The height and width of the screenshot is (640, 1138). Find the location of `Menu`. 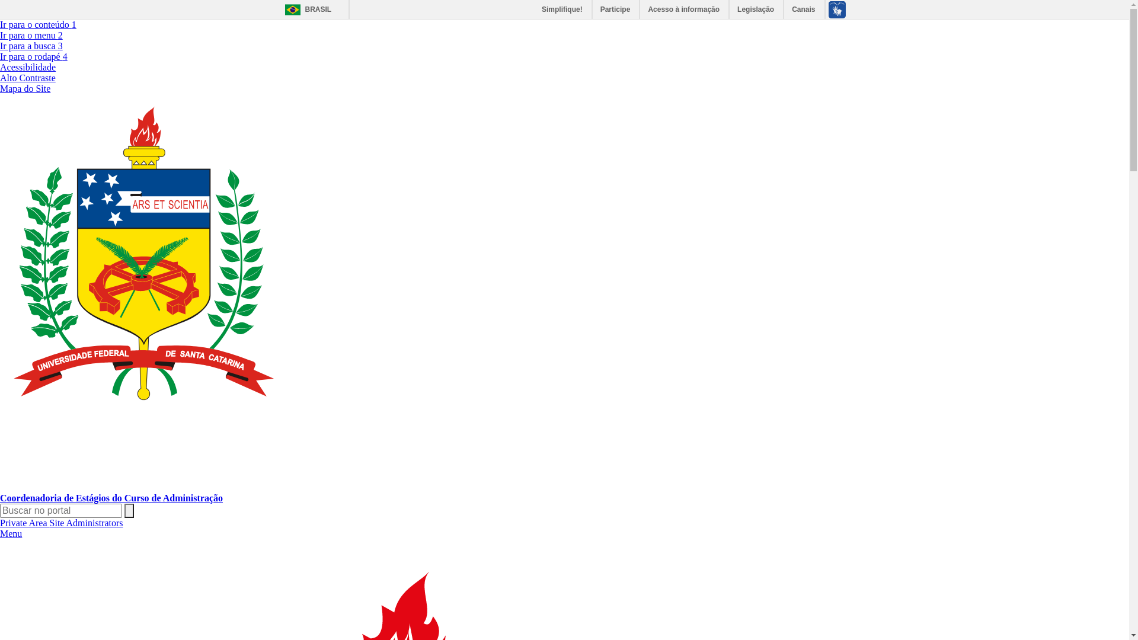

Menu is located at coordinates (11, 533).